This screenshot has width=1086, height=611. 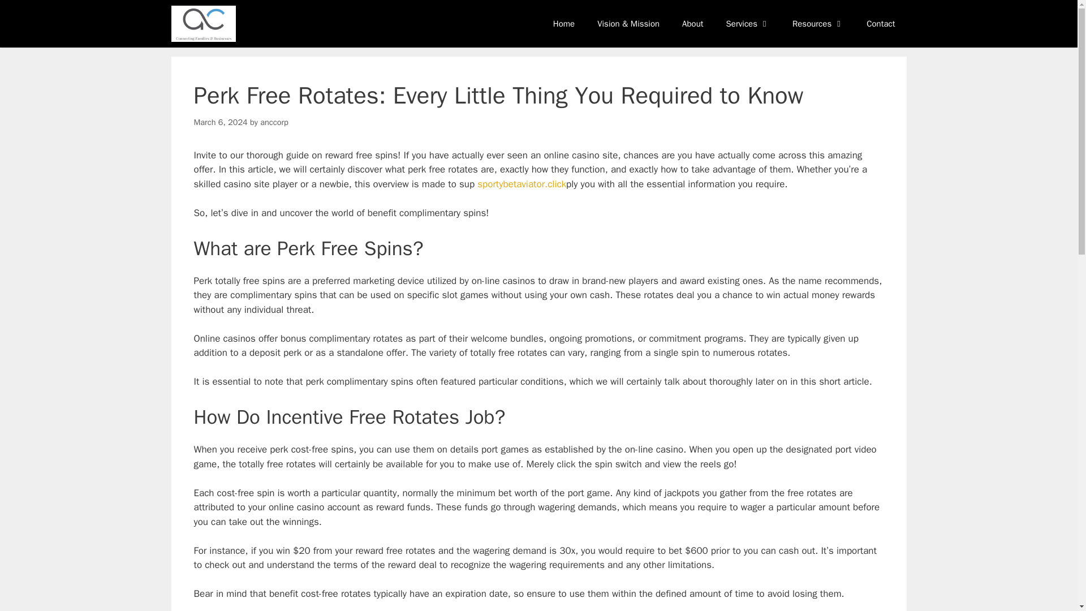 What do you see at coordinates (880, 24) in the screenshot?
I see `Contact` at bounding box center [880, 24].